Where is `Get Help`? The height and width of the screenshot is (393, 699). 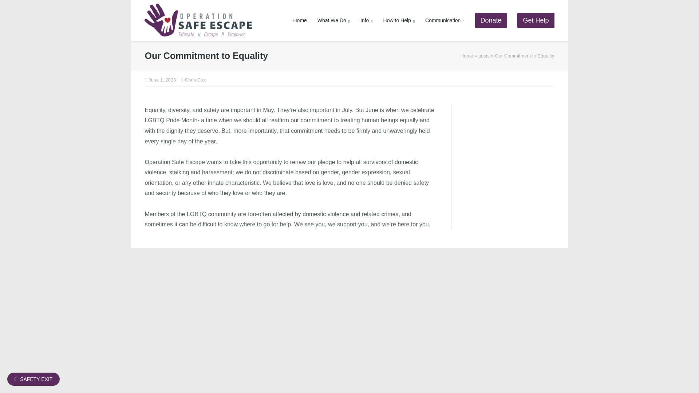 Get Help is located at coordinates (536, 20).